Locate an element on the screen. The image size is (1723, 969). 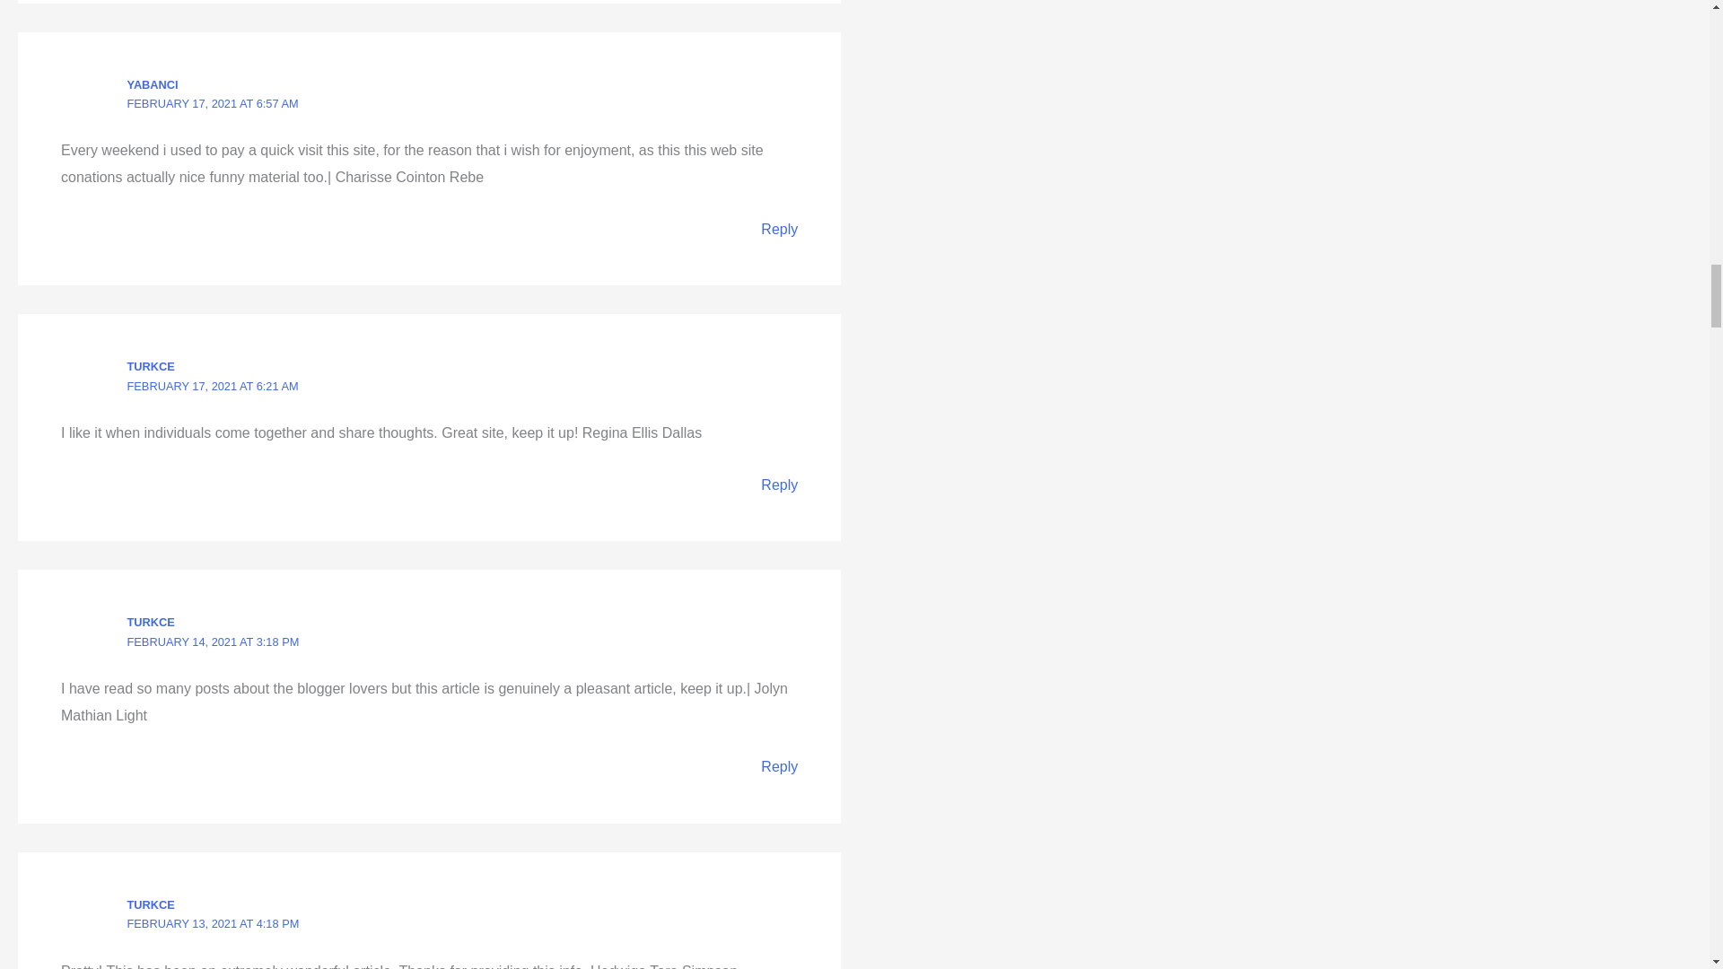
YABANCI is located at coordinates (153, 84).